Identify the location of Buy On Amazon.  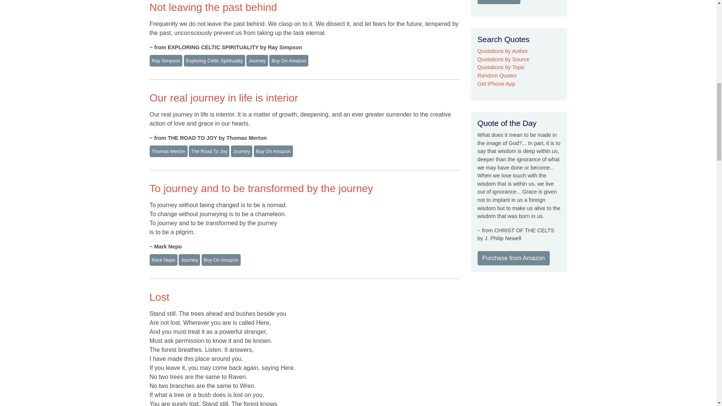
(273, 151).